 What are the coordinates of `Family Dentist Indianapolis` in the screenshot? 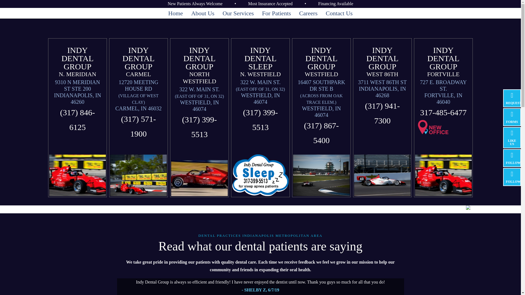 It's located at (202, 13).